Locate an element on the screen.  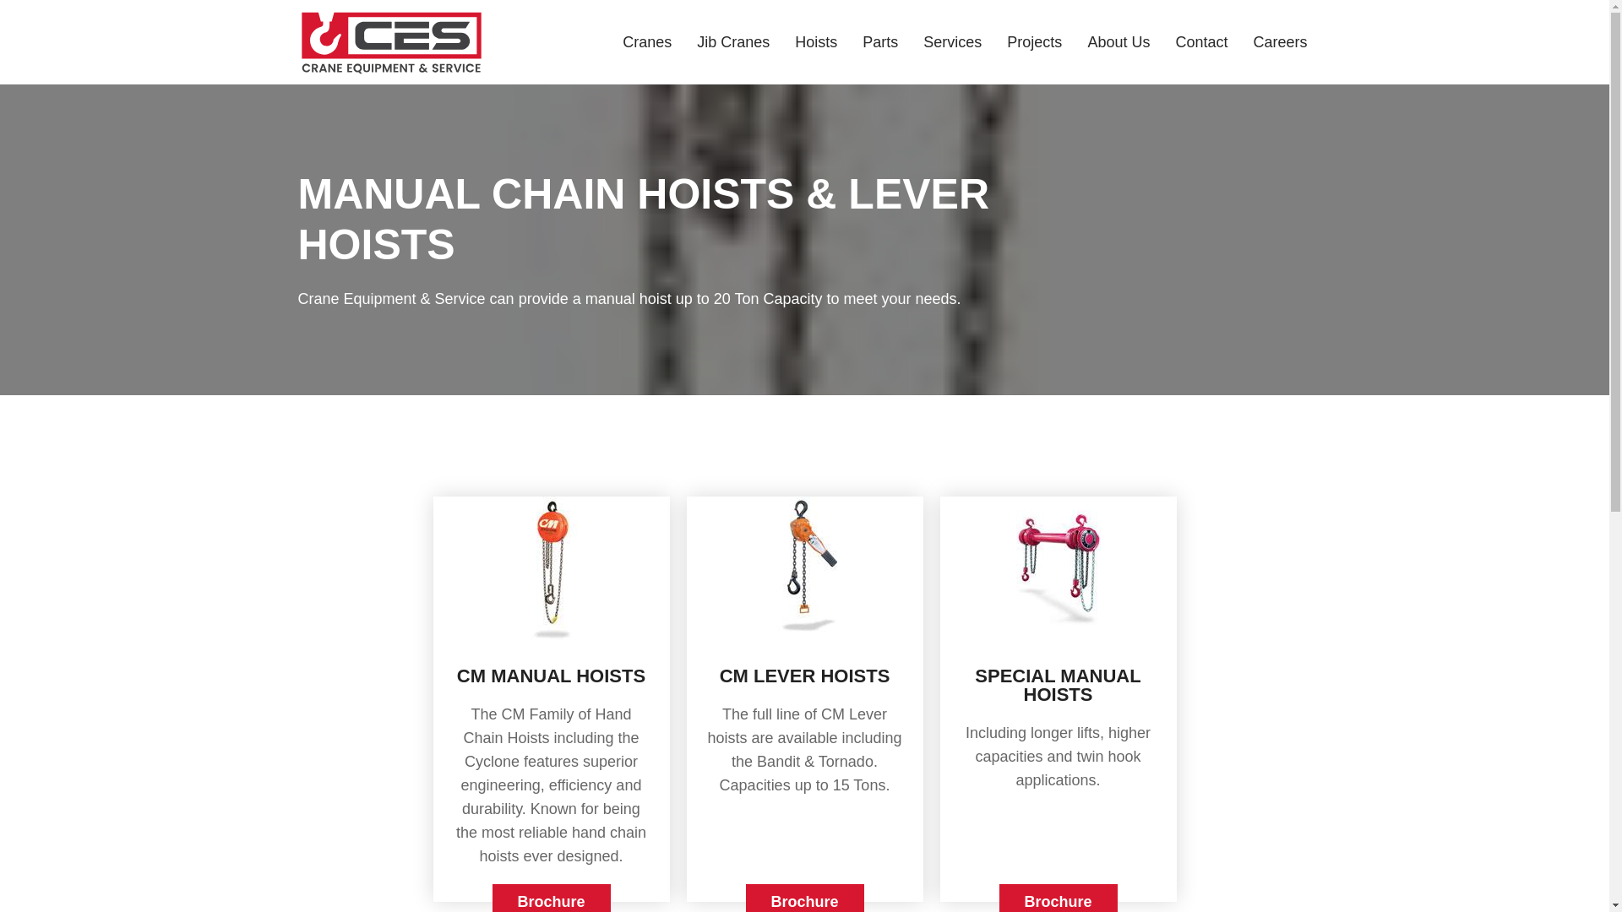
Contact is located at coordinates (1201, 42).